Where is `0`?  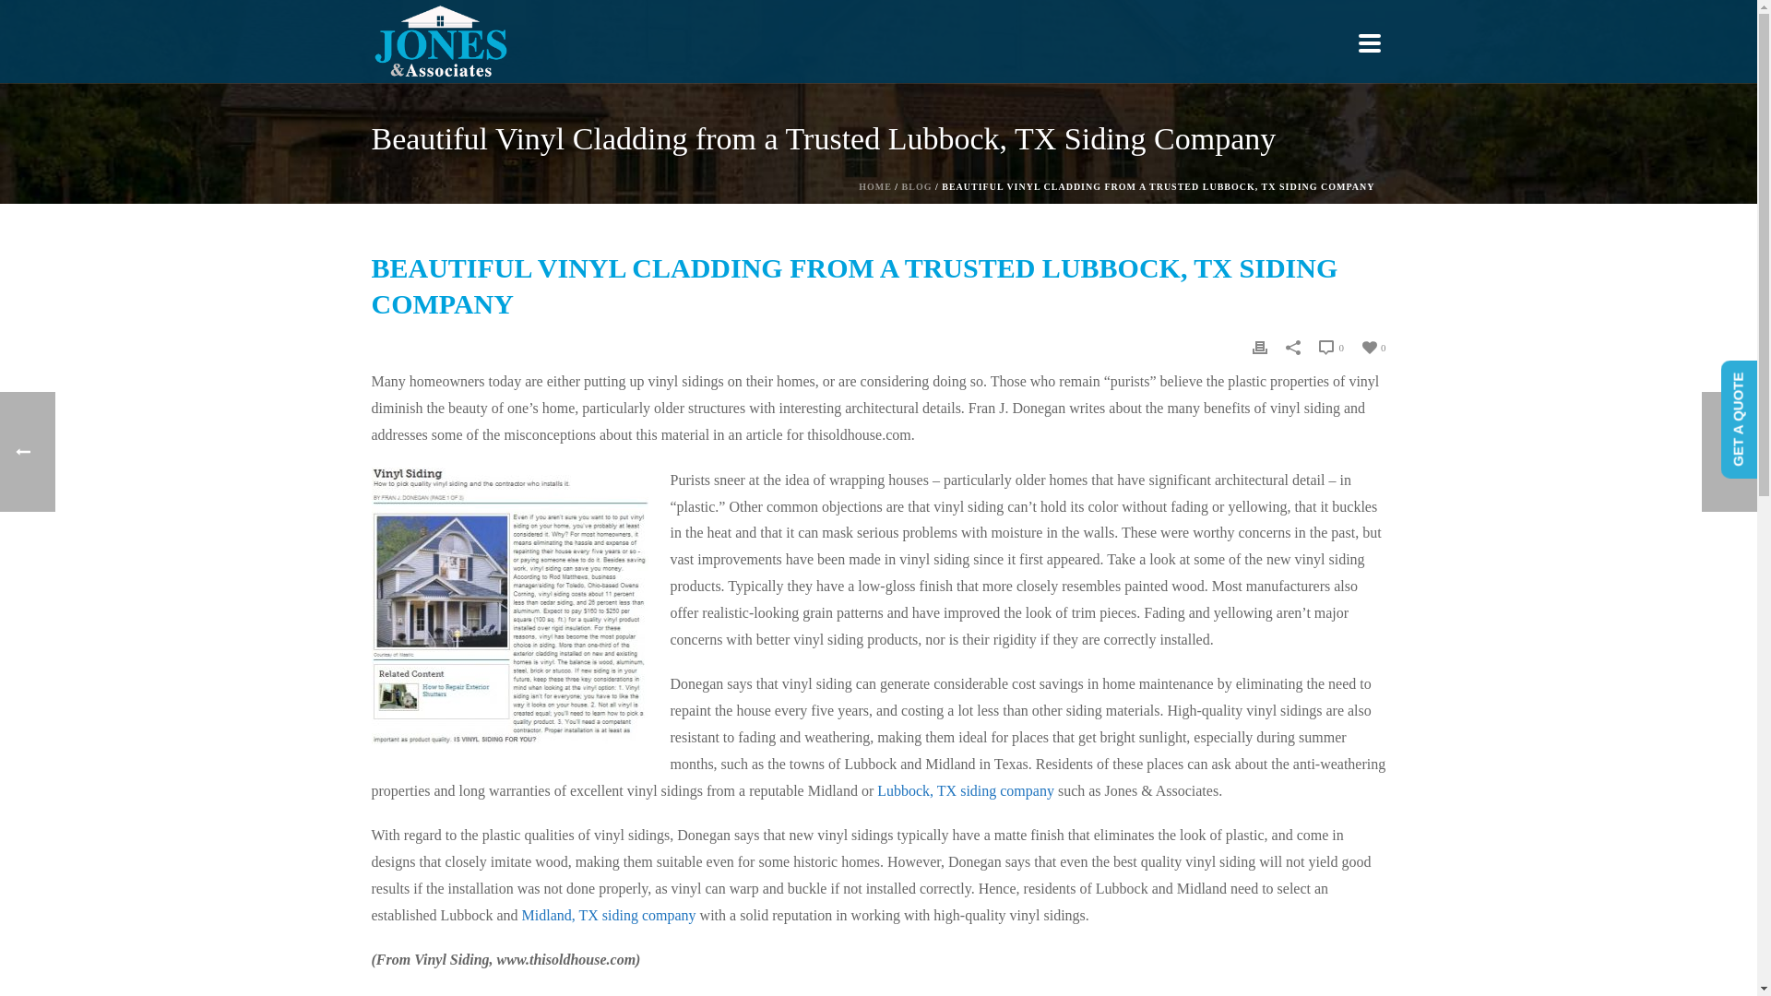
0 is located at coordinates (1332, 347).